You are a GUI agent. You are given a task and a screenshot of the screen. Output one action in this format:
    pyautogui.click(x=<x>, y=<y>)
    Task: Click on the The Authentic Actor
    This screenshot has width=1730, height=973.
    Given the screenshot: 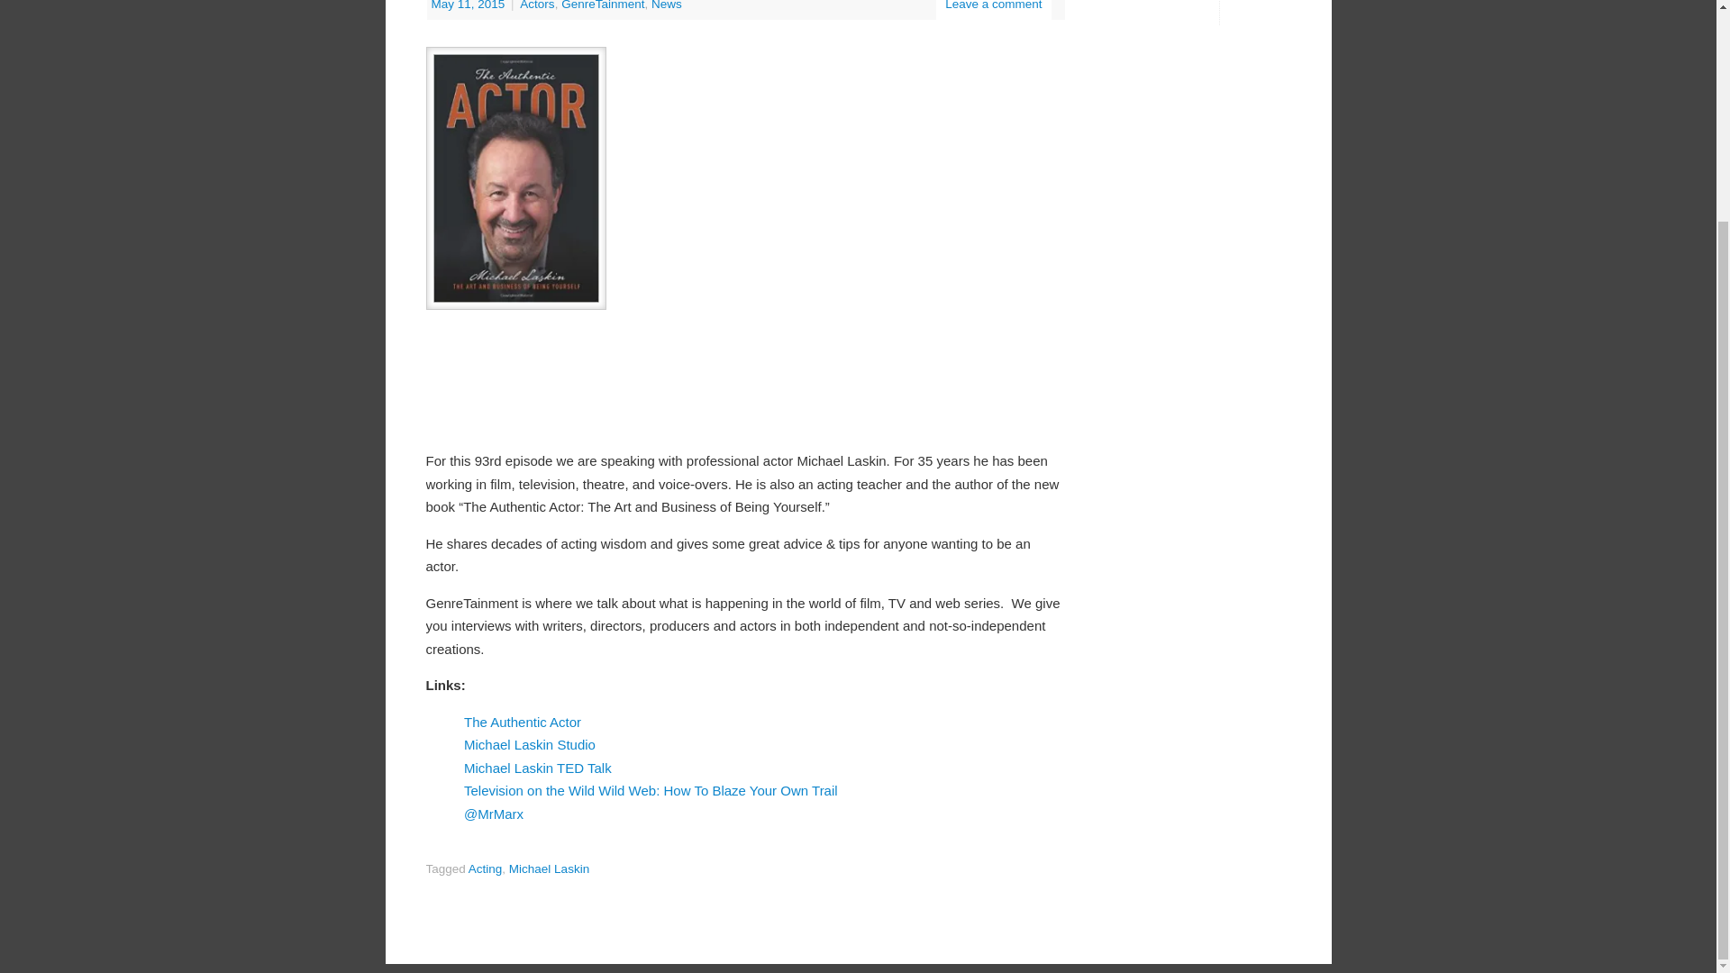 What is the action you would take?
    pyautogui.click(x=523, y=722)
    